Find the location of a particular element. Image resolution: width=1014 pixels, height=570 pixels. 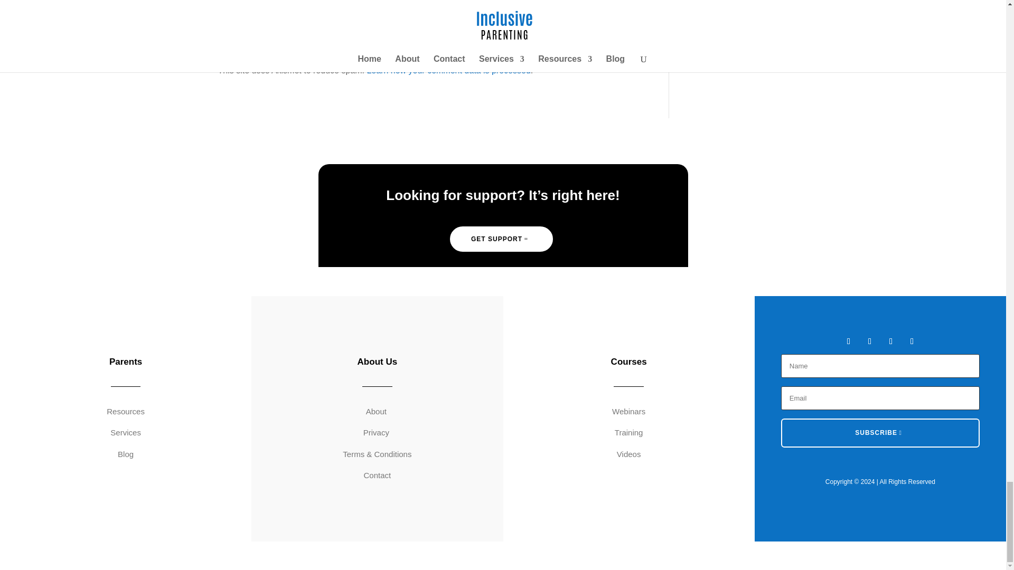

Follow on Twitter is located at coordinates (869, 341).